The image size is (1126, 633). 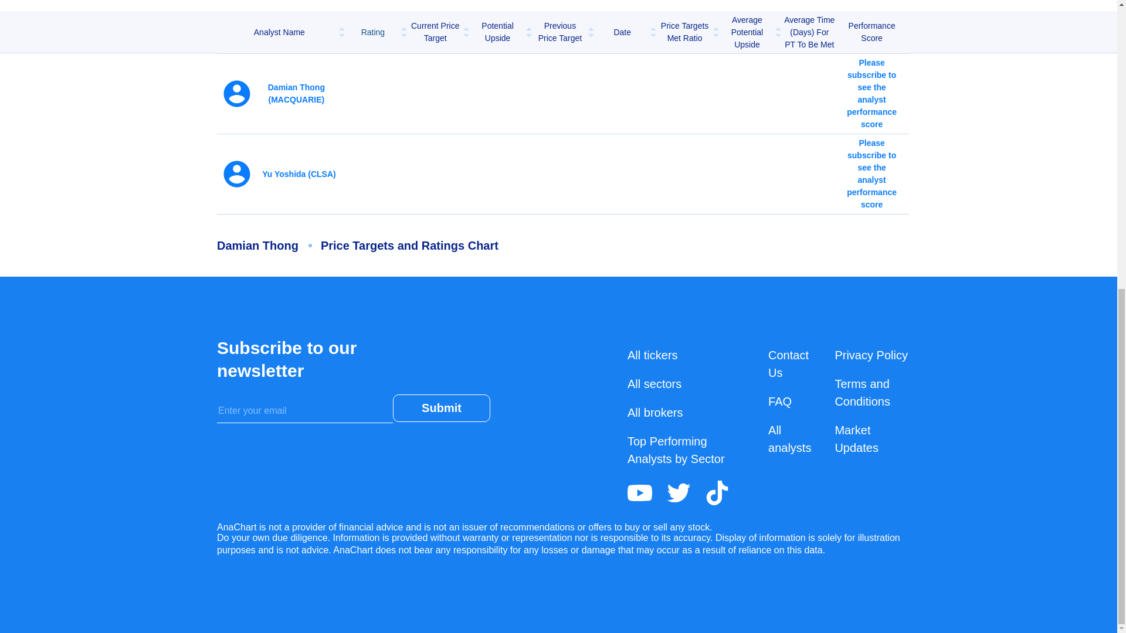 What do you see at coordinates (870, 355) in the screenshot?
I see `Privacy Policy` at bounding box center [870, 355].